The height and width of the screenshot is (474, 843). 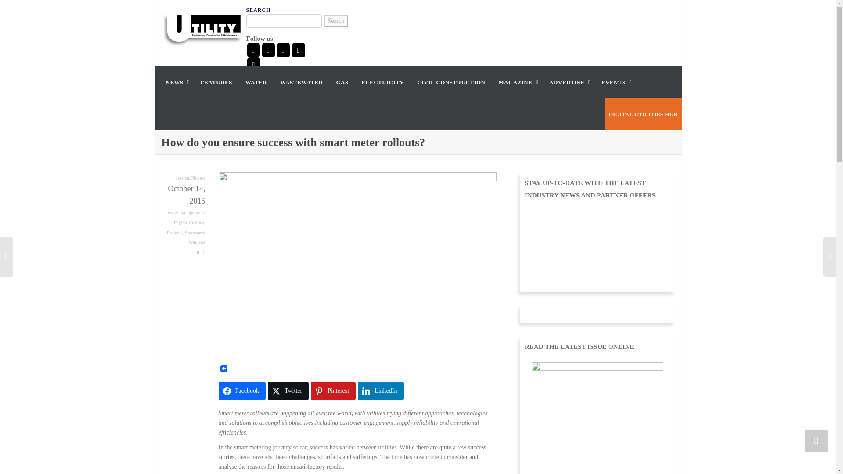 What do you see at coordinates (253, 65) in the screenshot?
I see `RSS Feed` at bounding box center [253, 65].